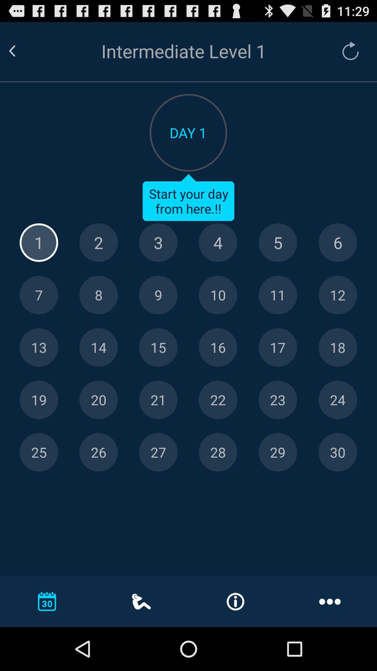 The width and height of the screenshot is (377, 671). What do you see at coordinates (158, 243) in the screenshot?
I see `day 3` at bounding box center [158, 243].